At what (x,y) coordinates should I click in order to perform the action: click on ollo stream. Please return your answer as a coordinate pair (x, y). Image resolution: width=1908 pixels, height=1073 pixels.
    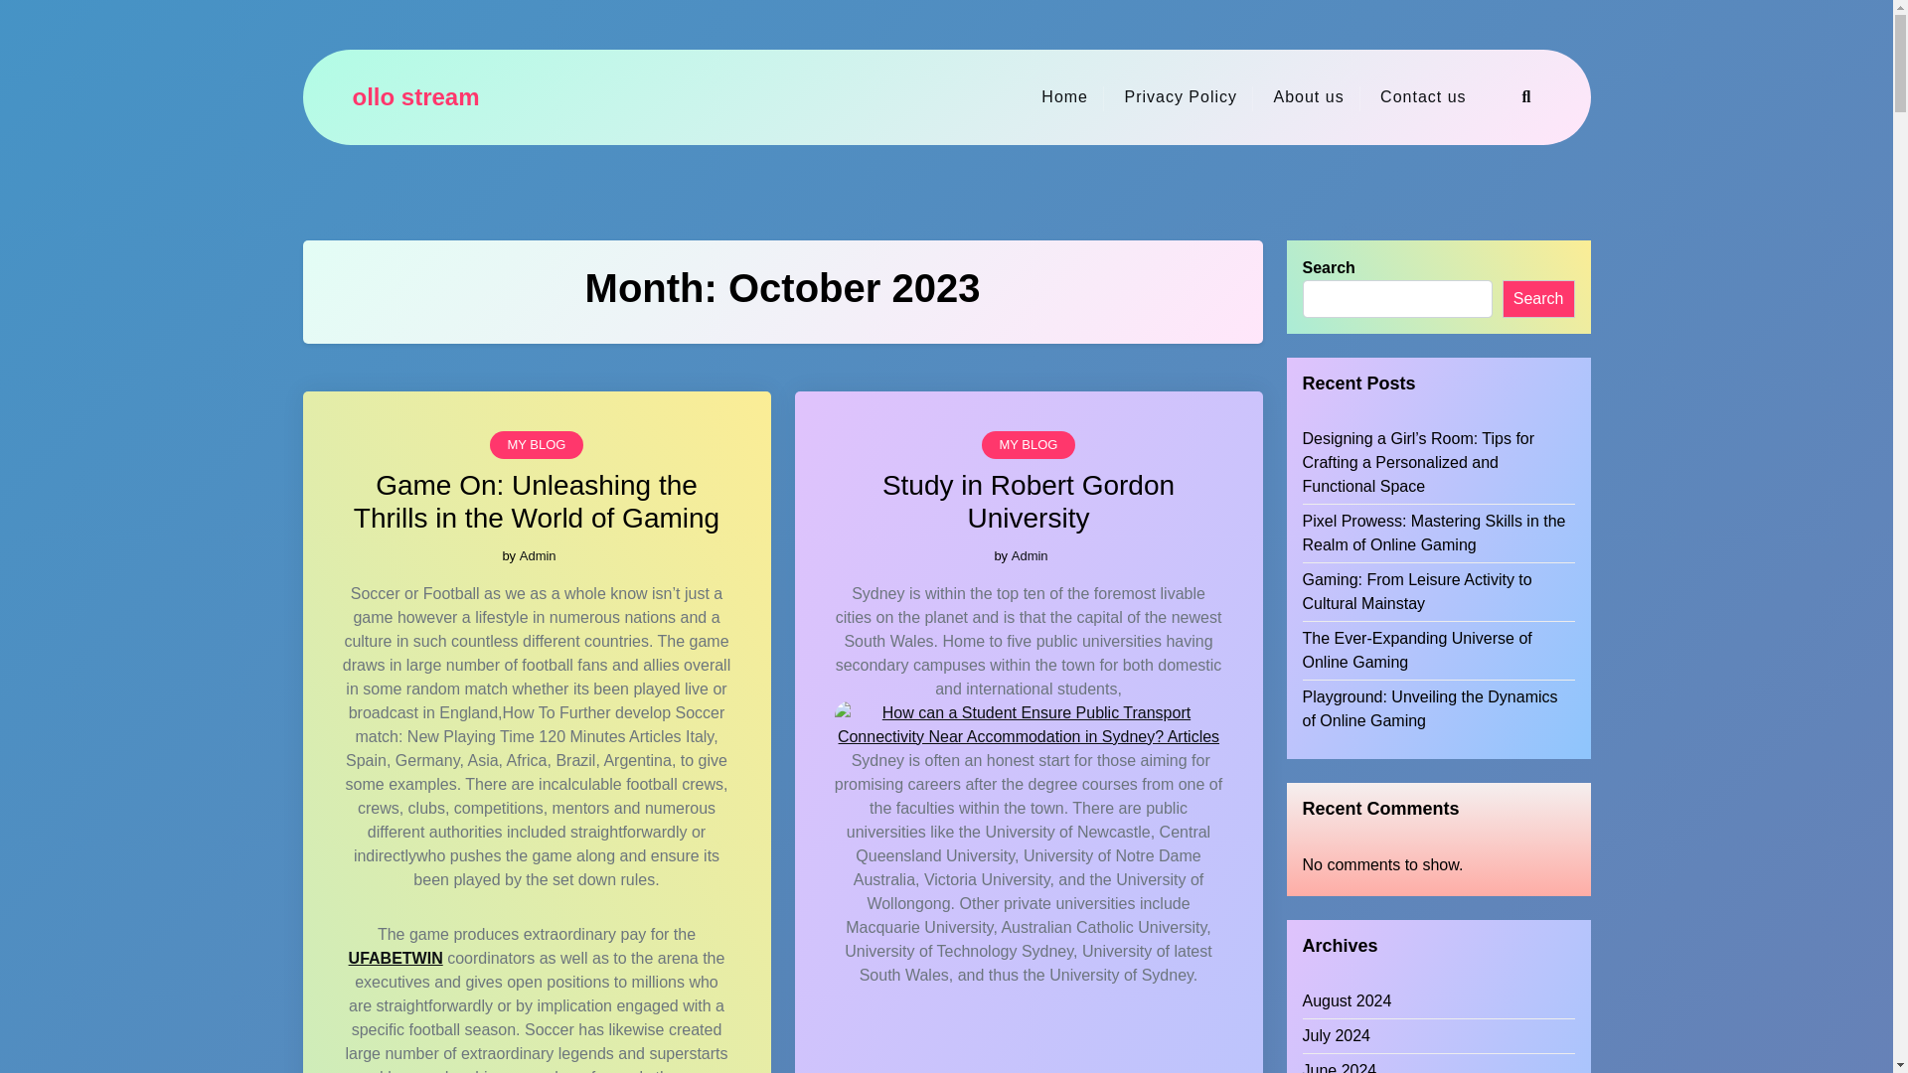
    Looking at the image, I should click on (414, 97).